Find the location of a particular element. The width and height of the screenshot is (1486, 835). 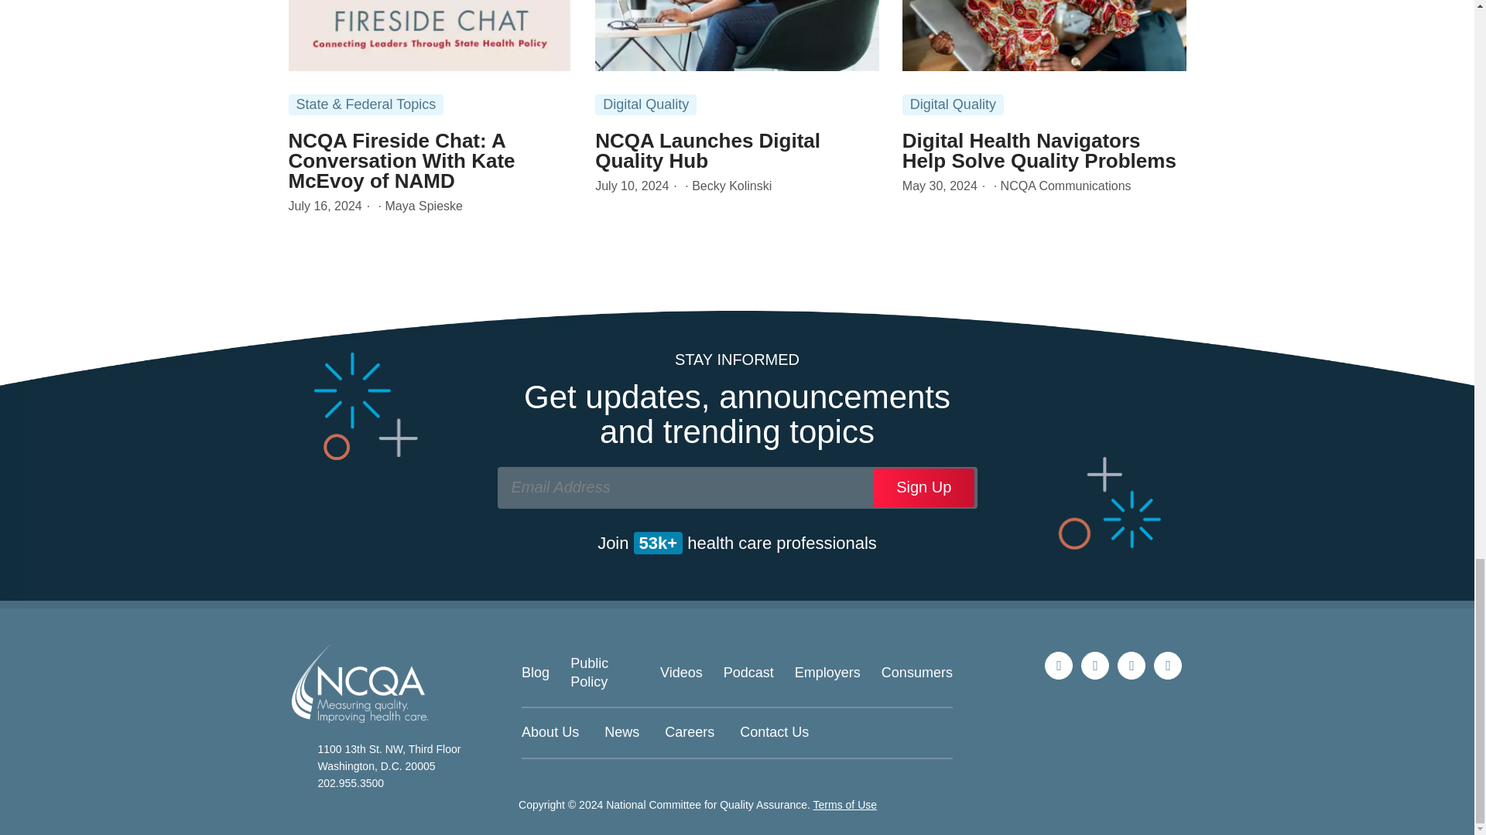

Join us on Linkedin is located at coordinates (1094, 666).